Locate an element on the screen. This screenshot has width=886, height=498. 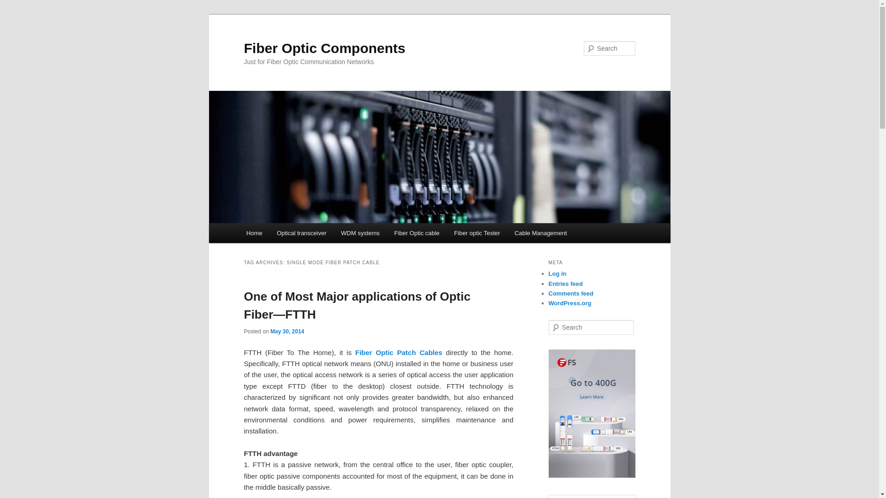
Entries feed is located at coordinates (565, 284).